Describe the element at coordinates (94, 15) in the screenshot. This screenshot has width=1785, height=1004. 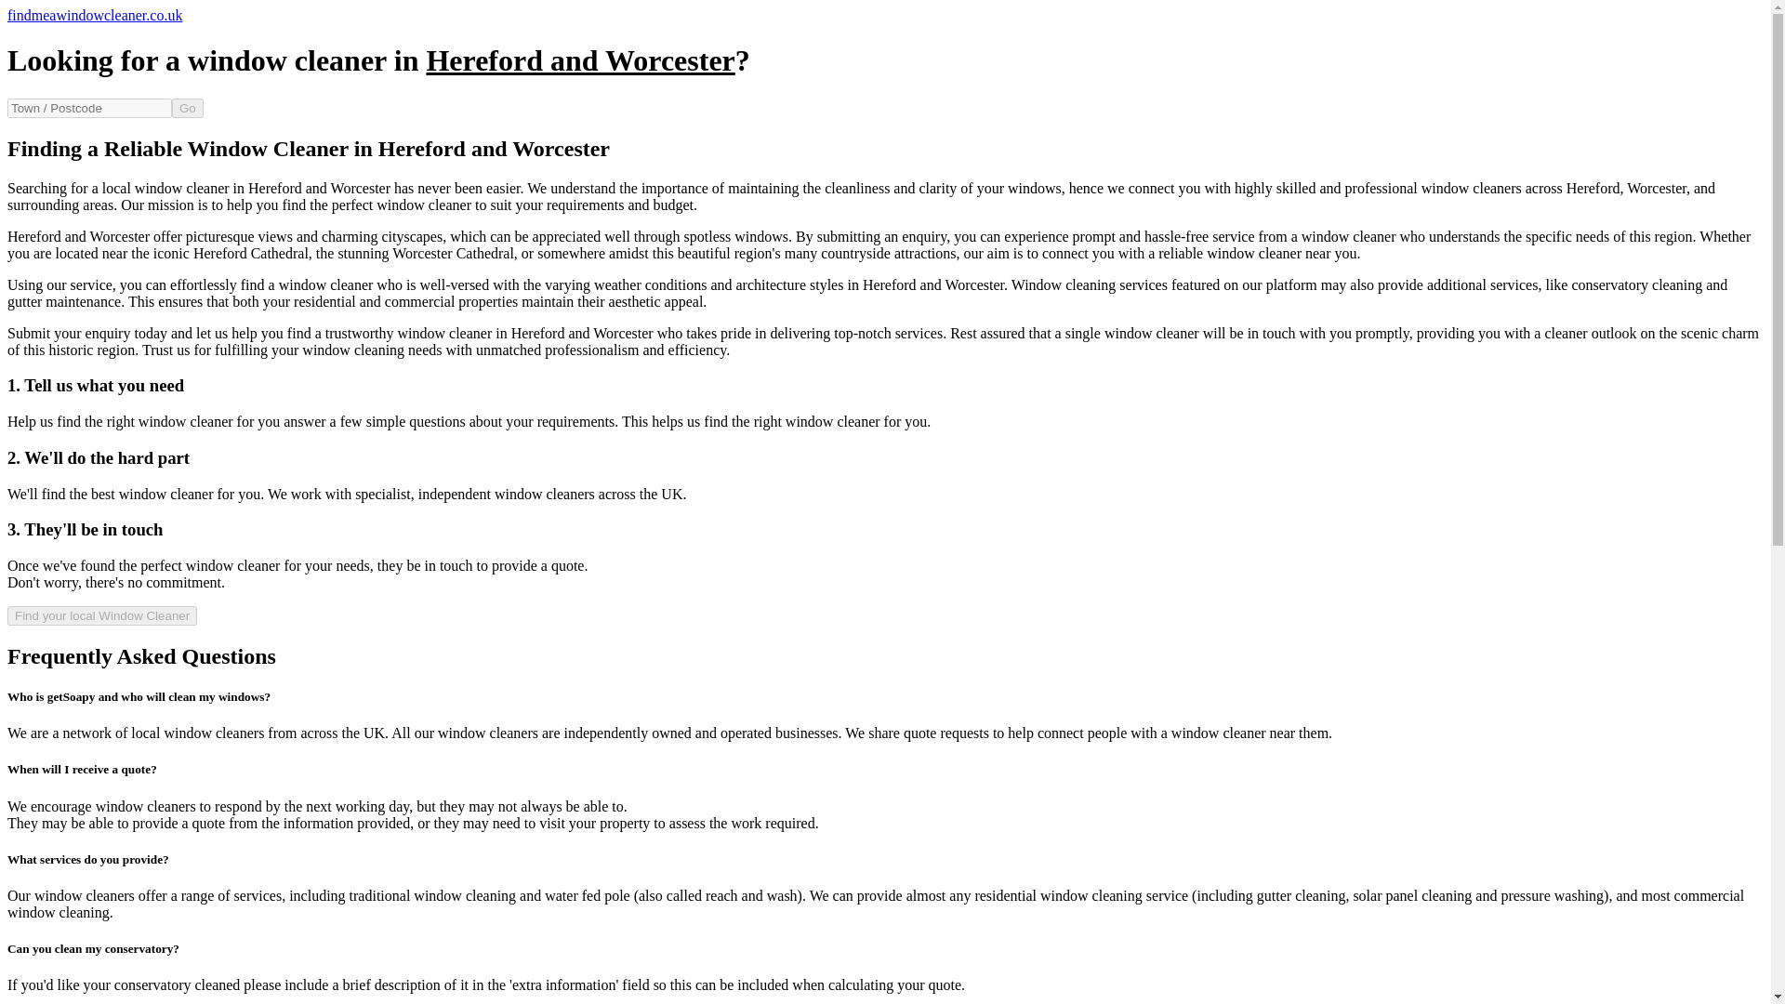
I see `findmeawindowcleaner.co.uk` at that location.